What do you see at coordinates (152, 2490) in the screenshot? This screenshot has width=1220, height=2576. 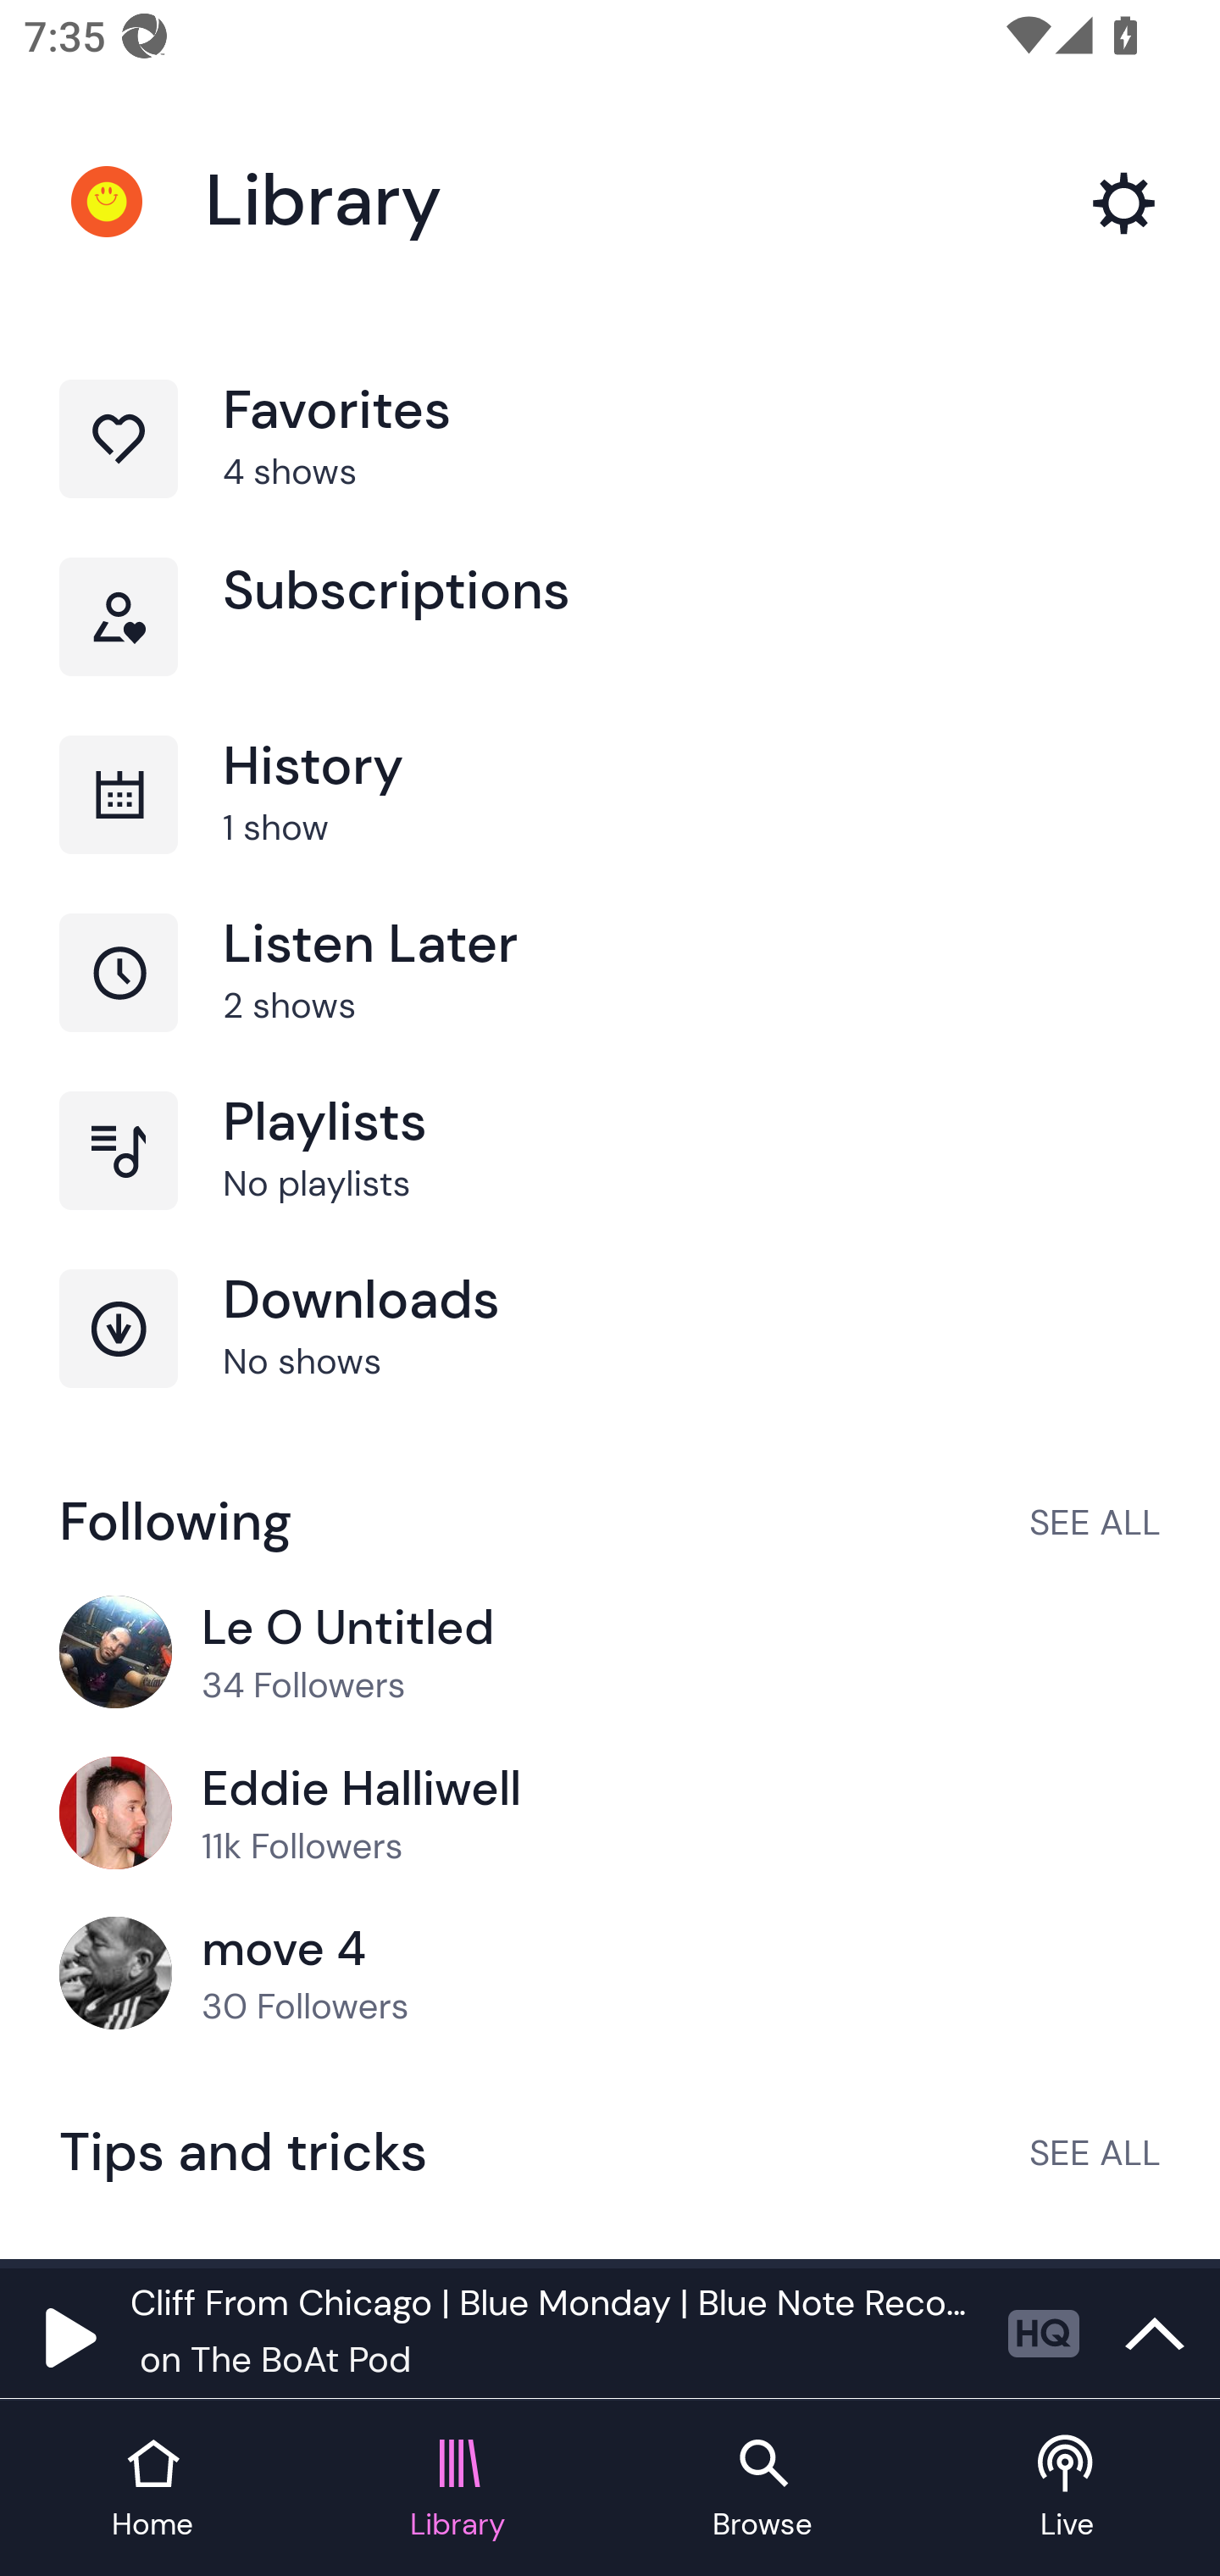 I see `Home tab Home` at bounding box center [152, 2490].